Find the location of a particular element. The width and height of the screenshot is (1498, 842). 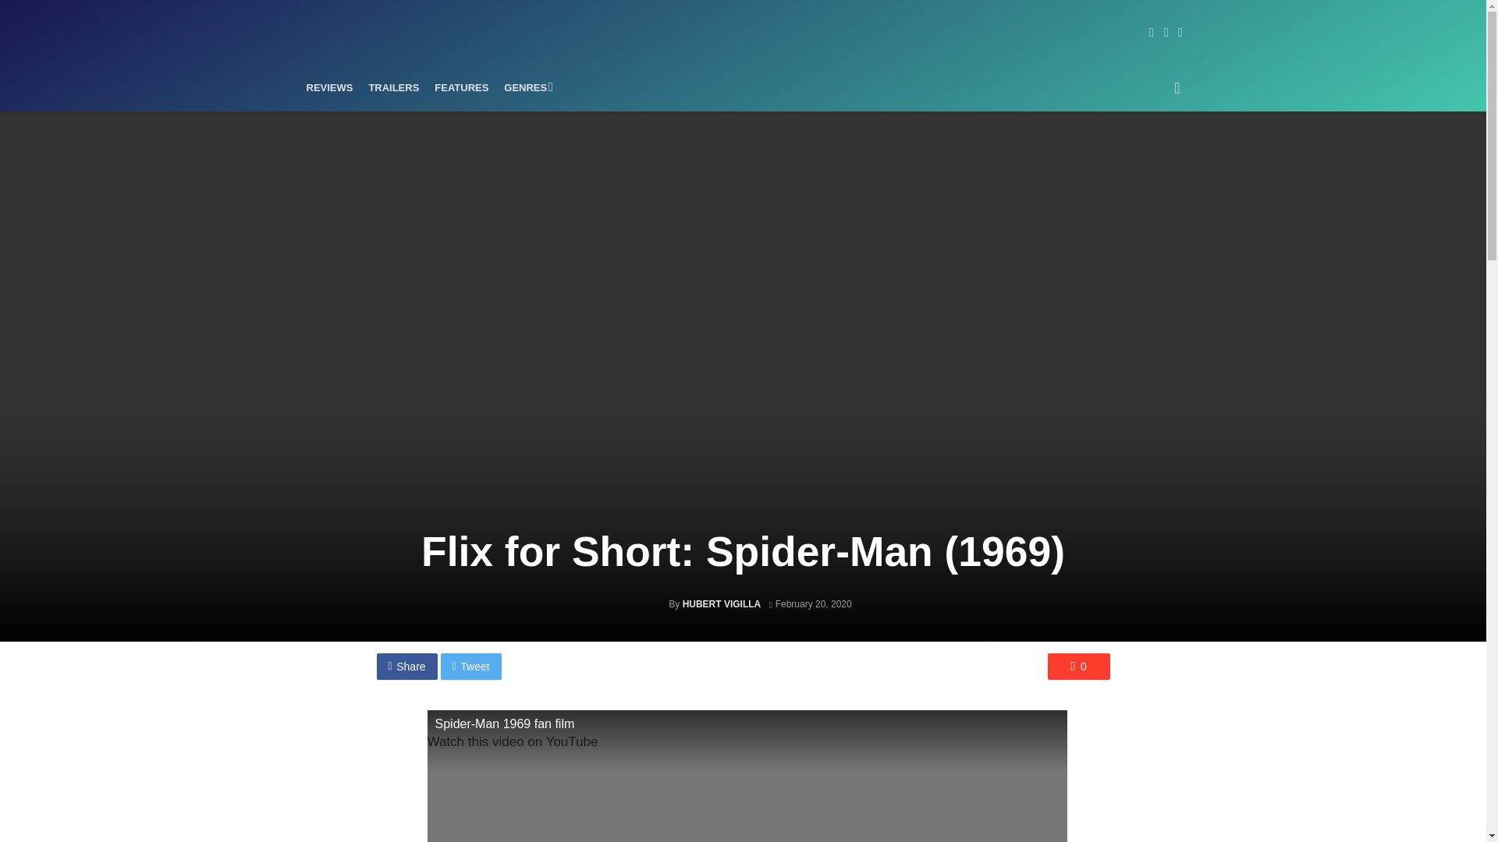

GENRES is located at coordinates (526, 87).